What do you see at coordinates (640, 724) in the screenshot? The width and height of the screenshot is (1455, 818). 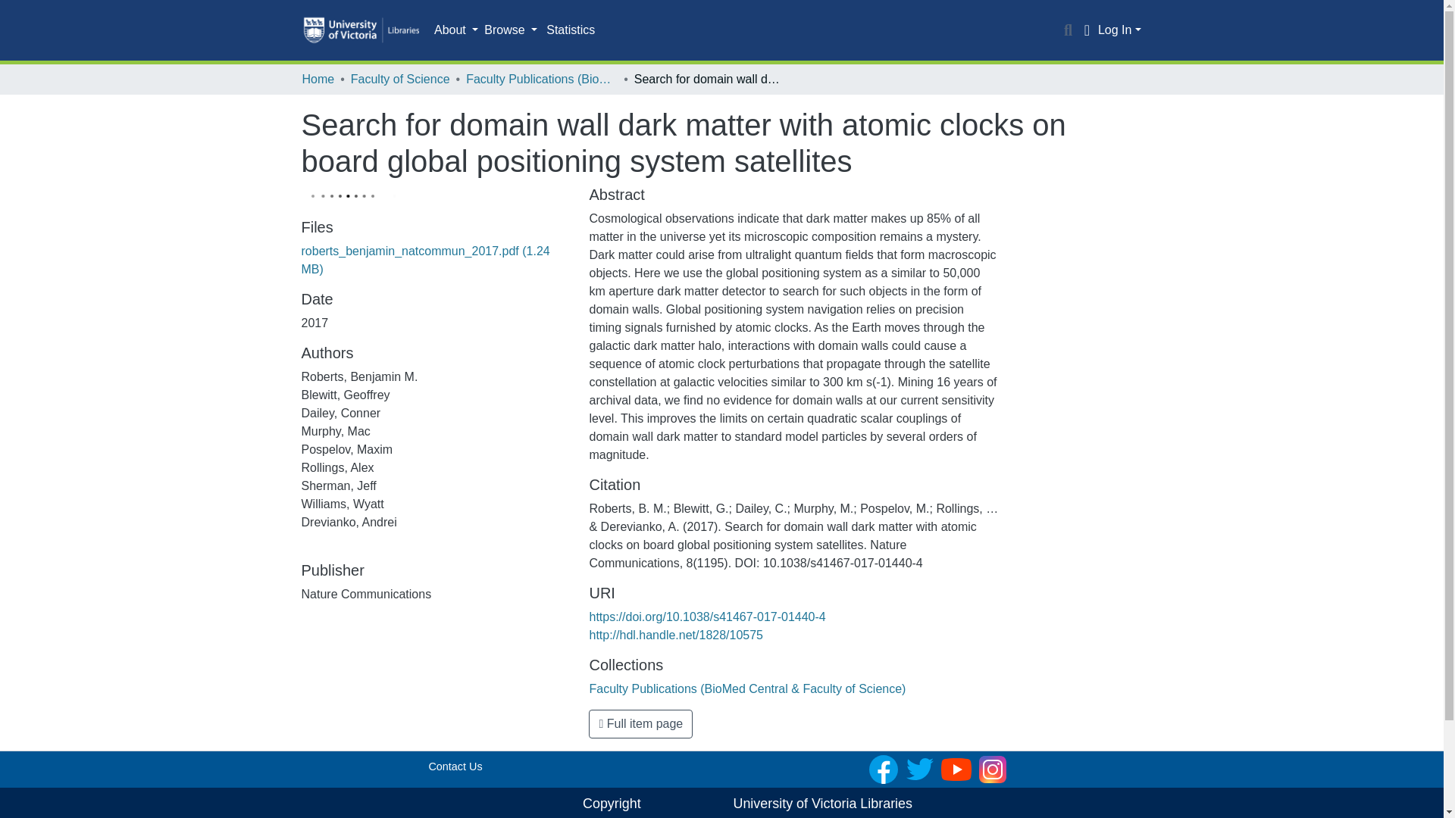 I see `Full item page` at bounding box center [640, 724].